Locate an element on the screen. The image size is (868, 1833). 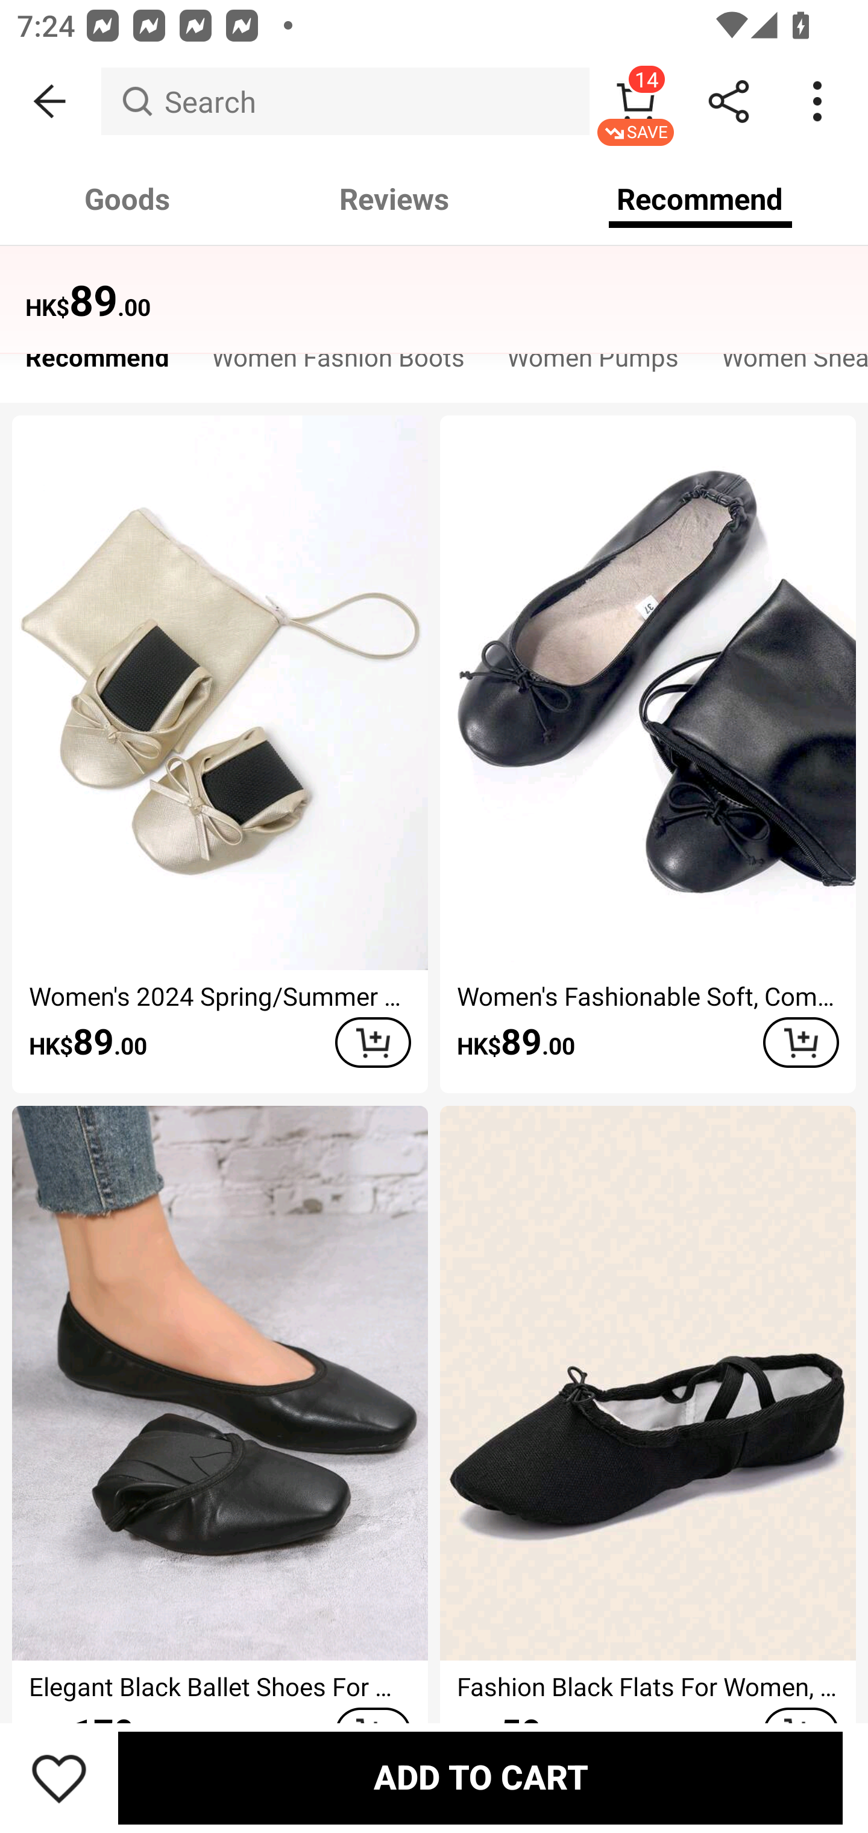
Recommend is located at coordinates (700, 199).